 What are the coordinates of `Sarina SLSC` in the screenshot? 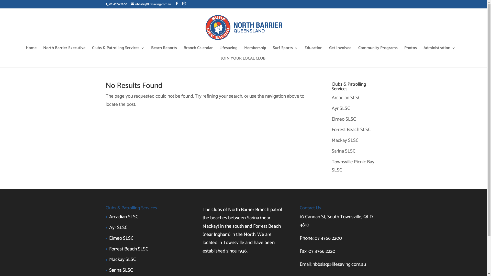 It's located at (344, 151).